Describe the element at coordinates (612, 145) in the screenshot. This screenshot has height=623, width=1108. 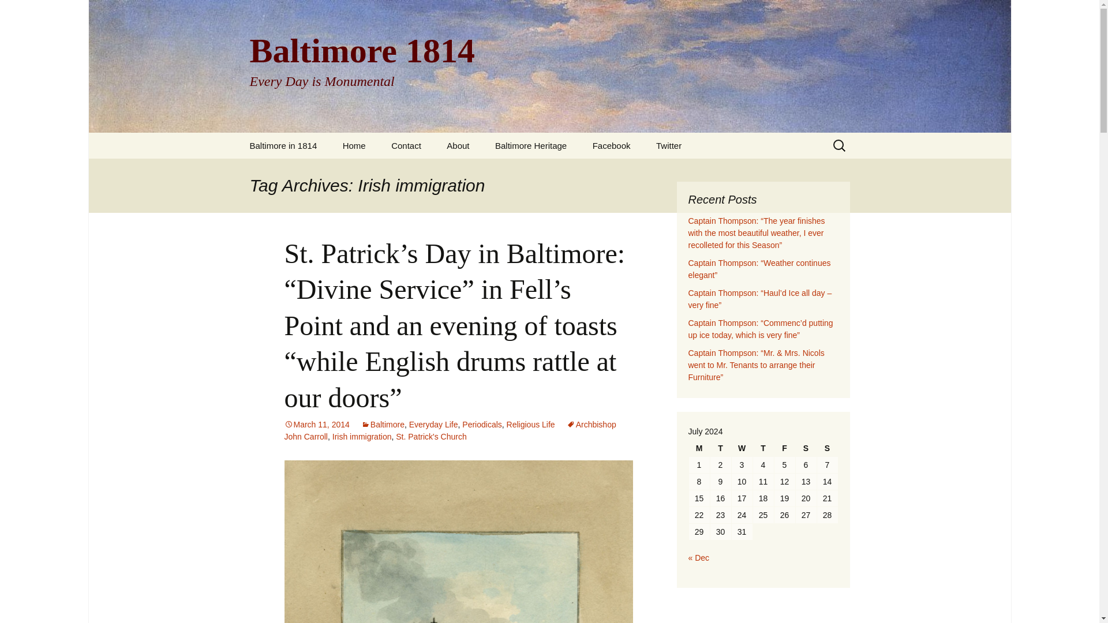
I see `Facebook` at that location.